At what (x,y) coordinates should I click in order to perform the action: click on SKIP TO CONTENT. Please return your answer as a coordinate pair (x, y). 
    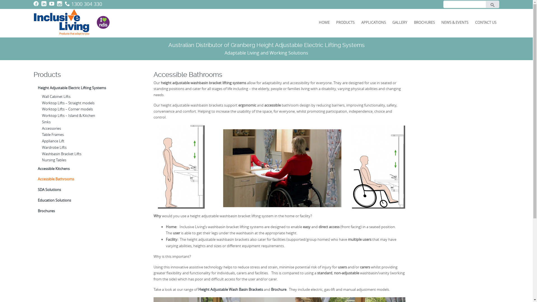
    Looking at the image, I should click on (194, 17).